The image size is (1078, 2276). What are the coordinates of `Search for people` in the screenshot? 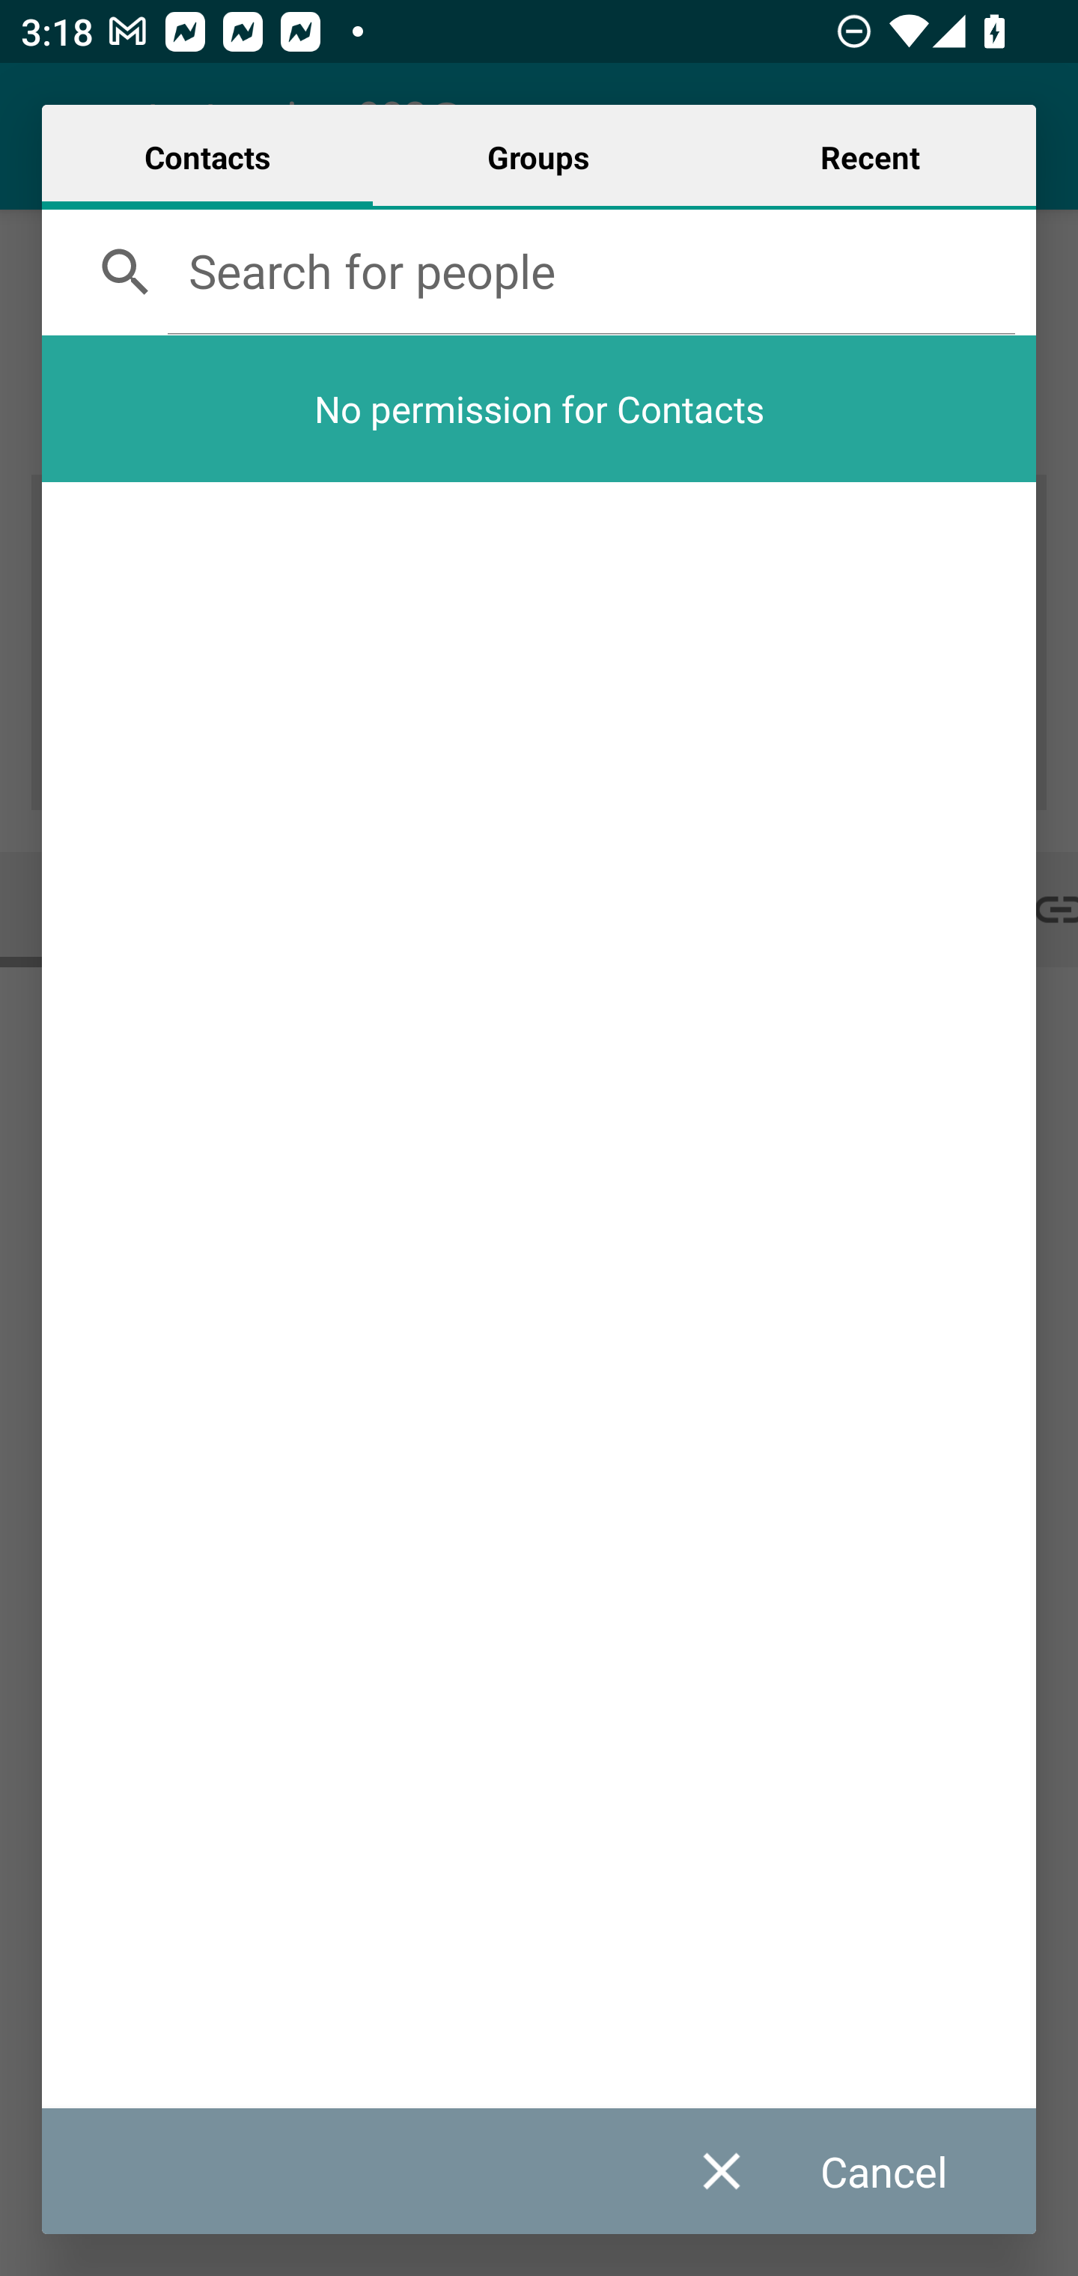 It's located at (591, 270).